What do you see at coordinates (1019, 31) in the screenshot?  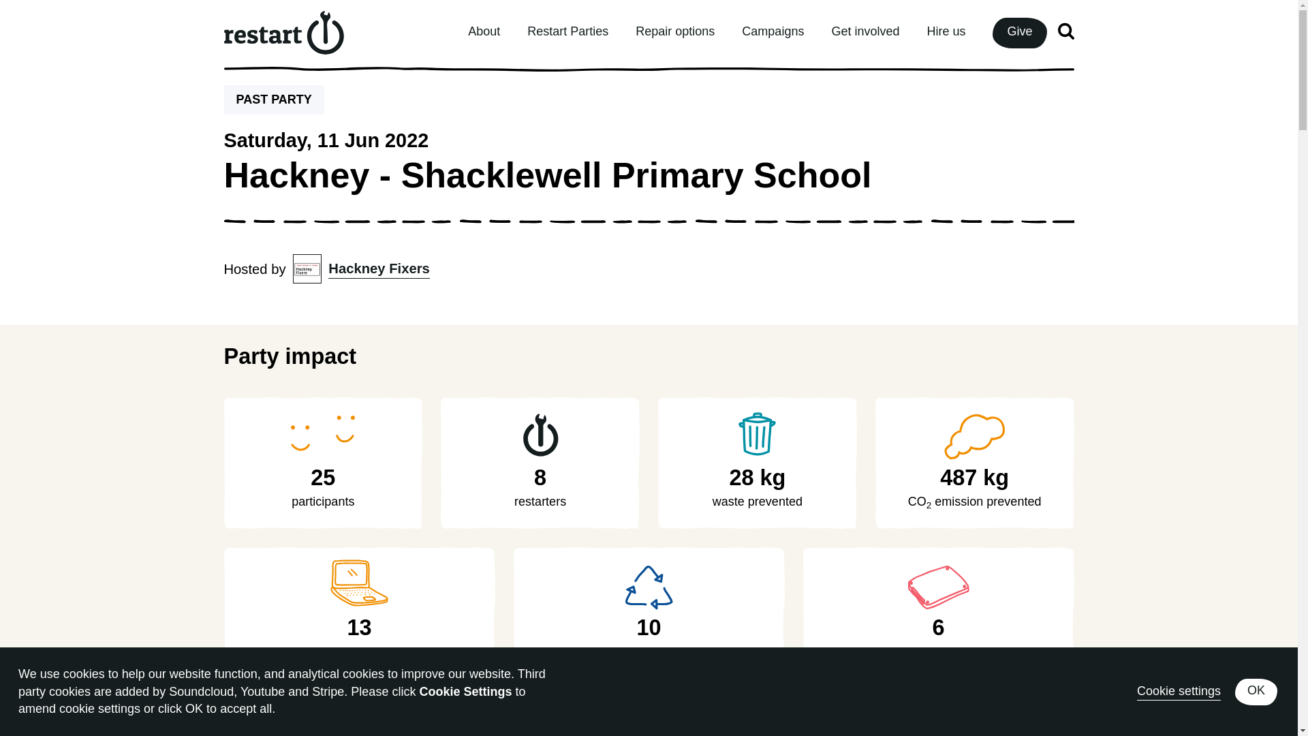 I see `Give` at bounding box center [1019, 31].